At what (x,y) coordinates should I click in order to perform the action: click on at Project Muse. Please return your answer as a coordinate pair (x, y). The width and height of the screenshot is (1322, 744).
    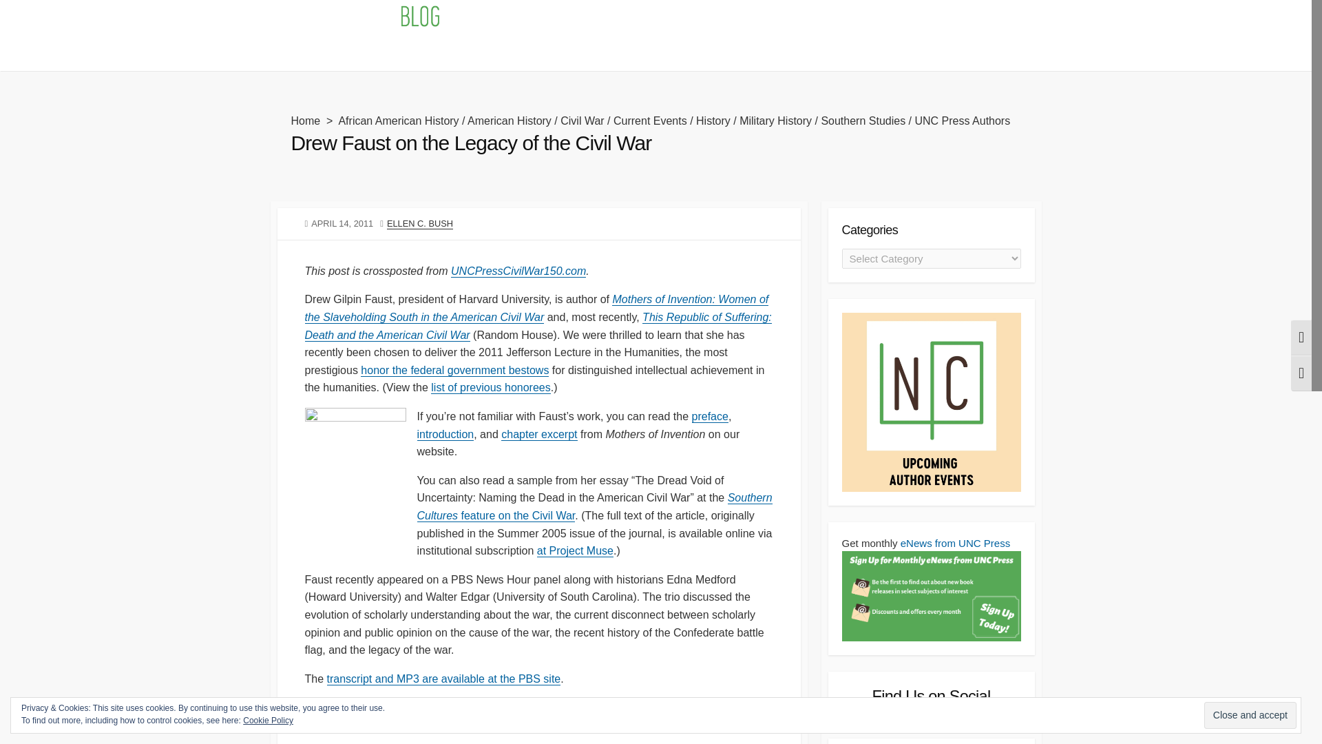
    Looking at the image, I should click on (574, 550).